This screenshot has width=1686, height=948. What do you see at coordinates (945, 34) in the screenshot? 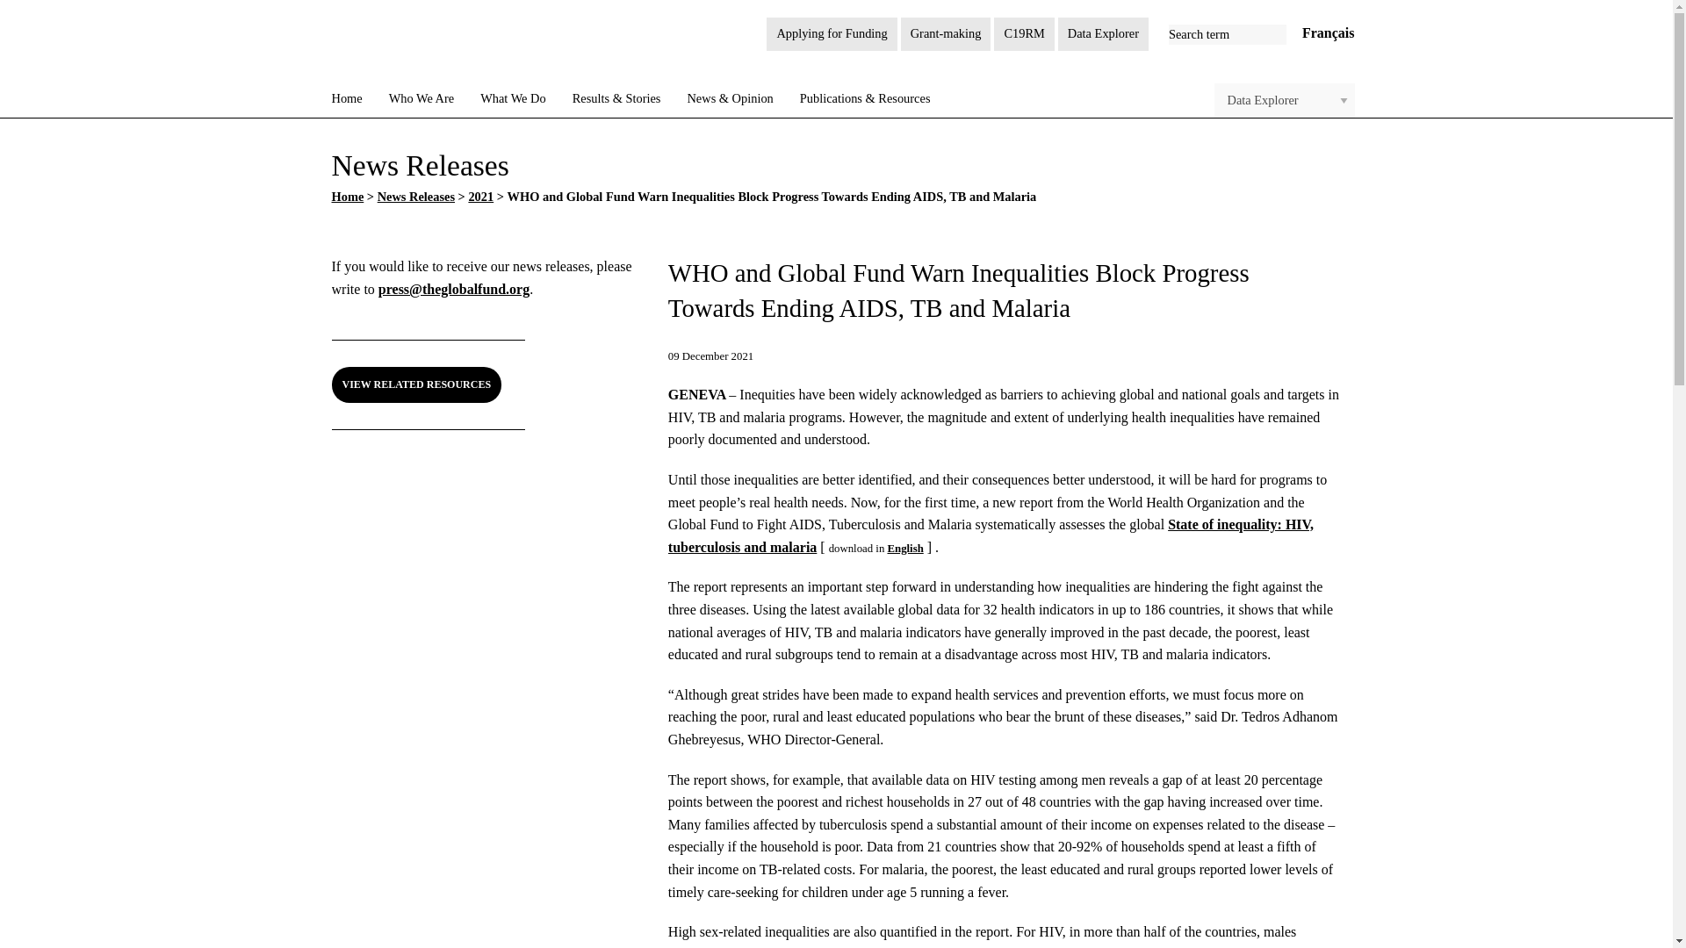
I see `Grant making` at bounding box center [945, 34].